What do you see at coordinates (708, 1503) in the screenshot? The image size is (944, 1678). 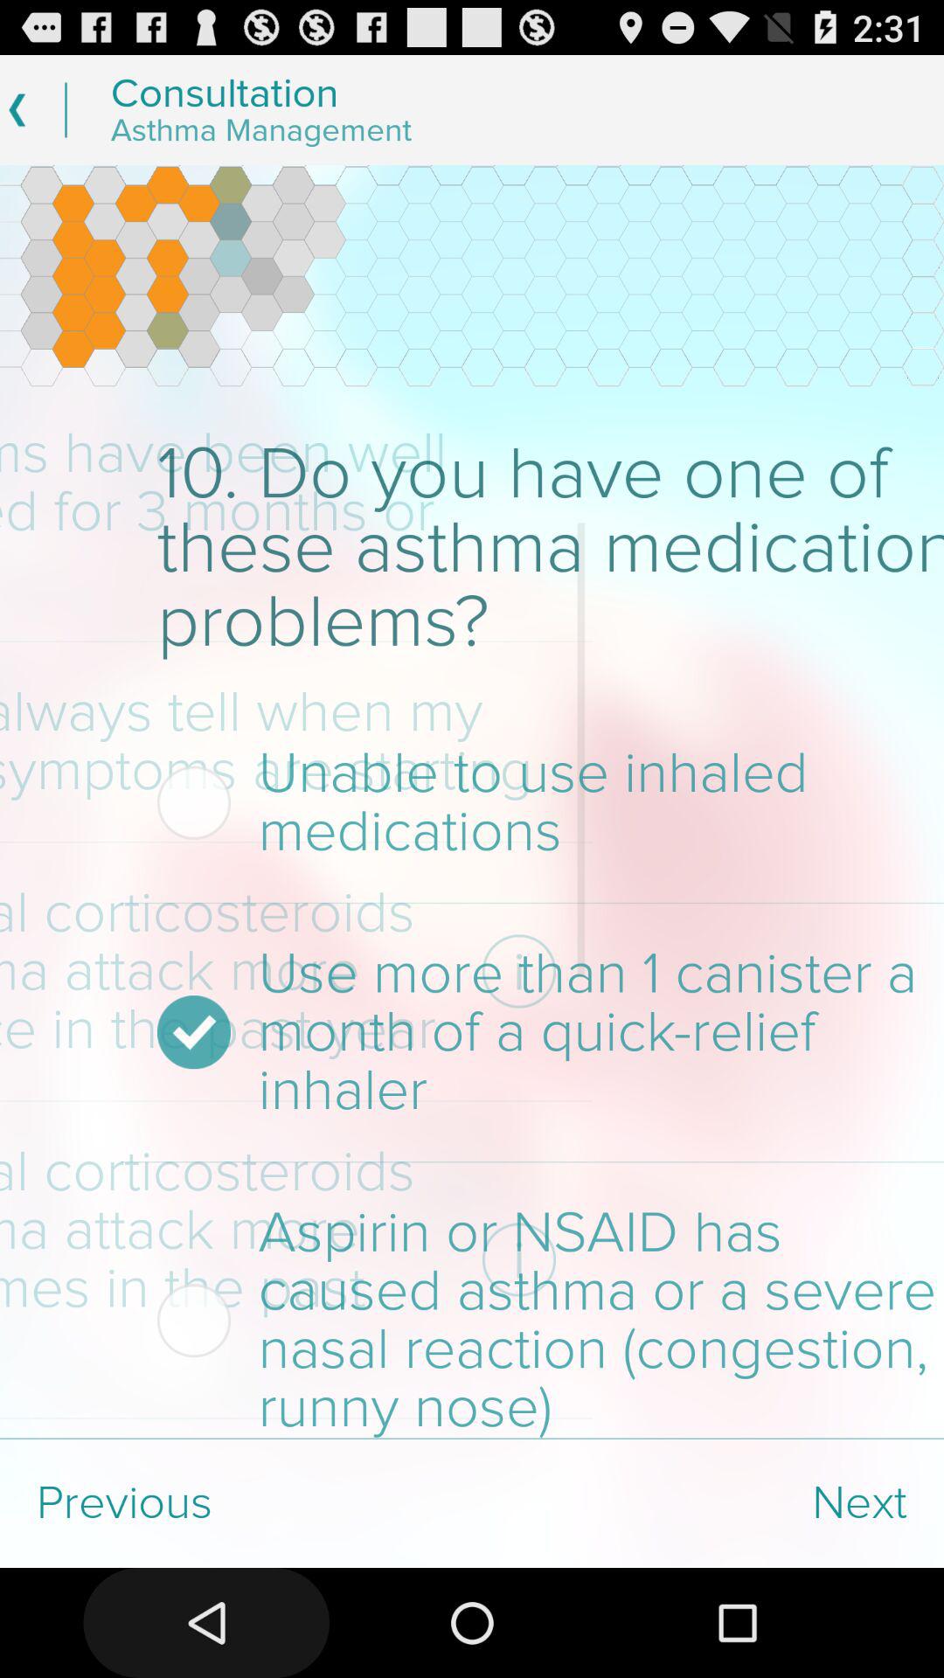 I see `open the next at the bottom right corner` at bounding box center [708, 1503].